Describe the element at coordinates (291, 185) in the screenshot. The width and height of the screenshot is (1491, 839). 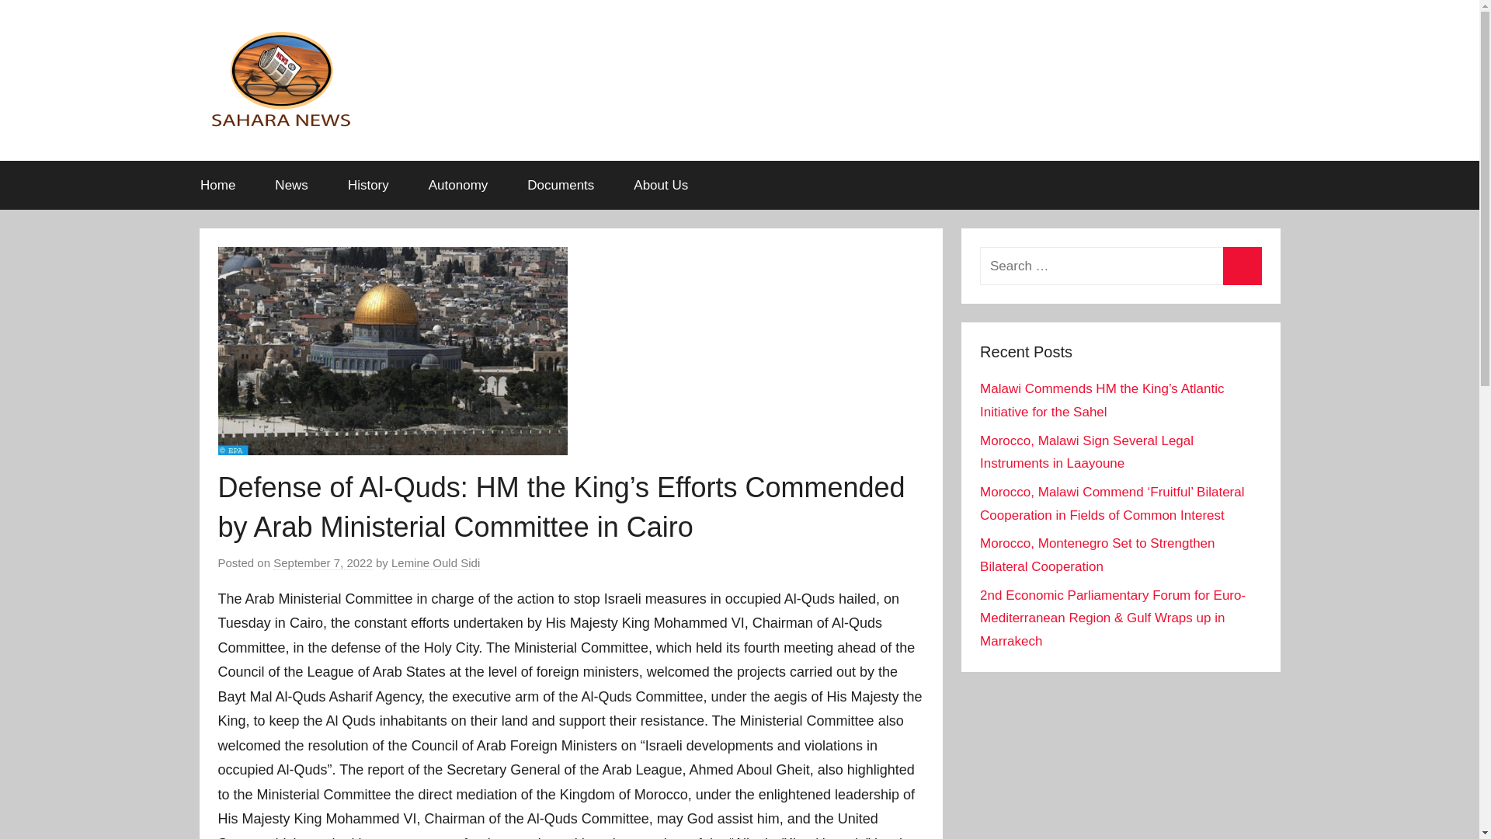
I see `News` at that location.